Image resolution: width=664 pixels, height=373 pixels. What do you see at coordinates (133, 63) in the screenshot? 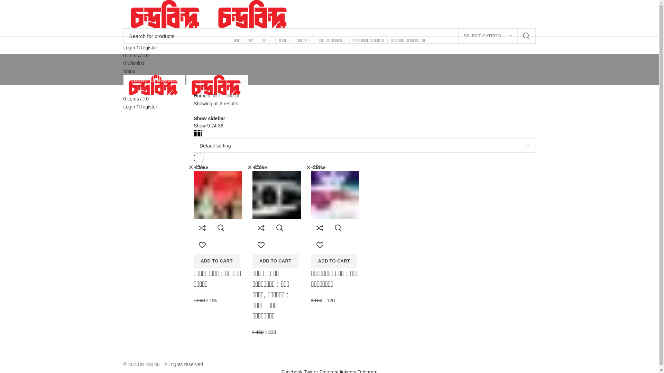
I see `0 Wishlist` at bounding box center [133, 63].